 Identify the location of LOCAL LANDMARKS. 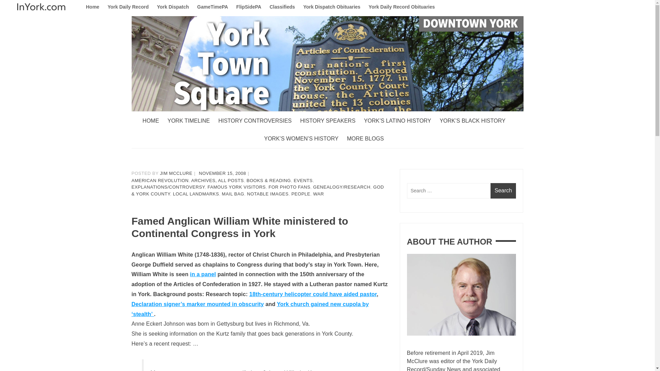
(196, 194).